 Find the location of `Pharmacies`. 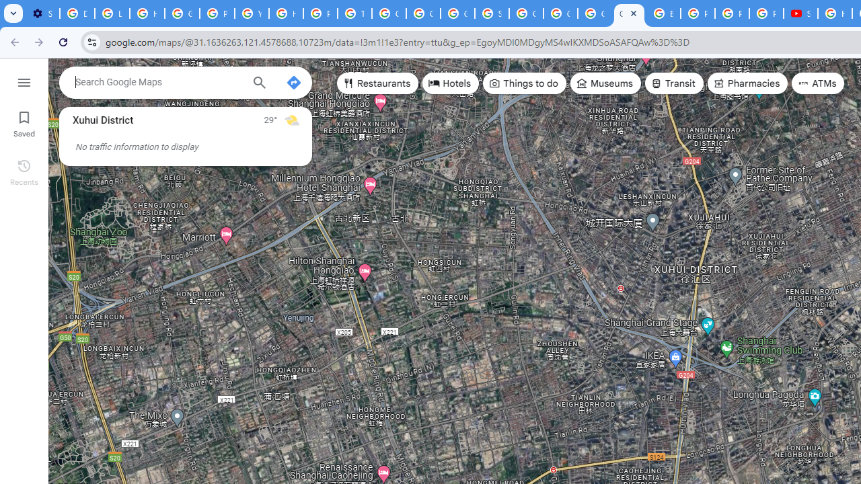

Pharmacies is located at coordinates (747, 83).